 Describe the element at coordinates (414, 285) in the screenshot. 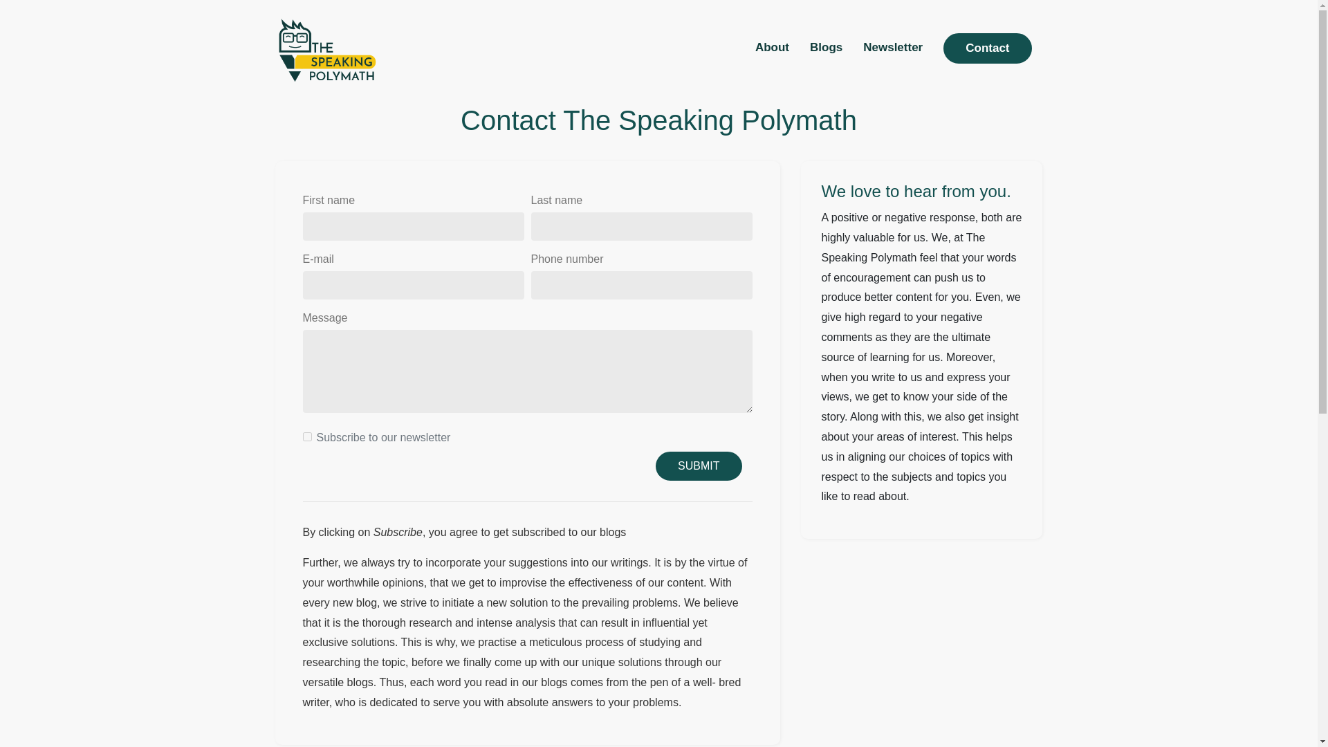

I see `Invalid email address` at that location.